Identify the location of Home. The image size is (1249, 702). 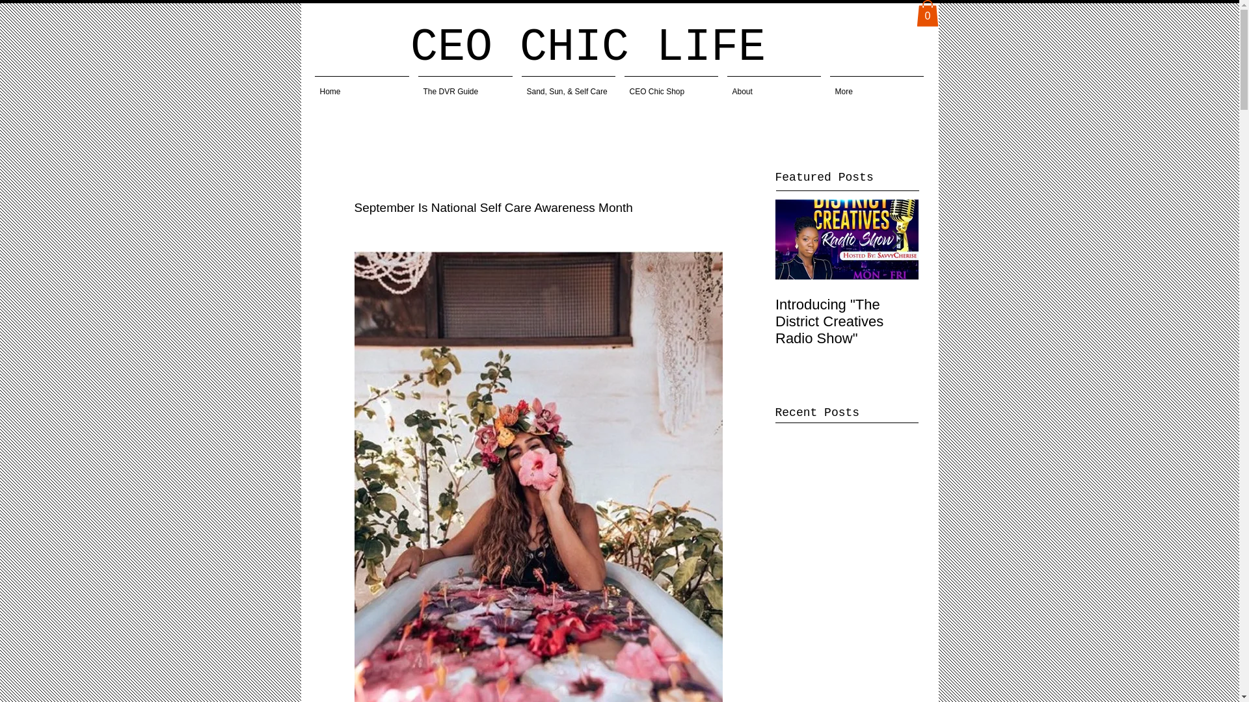
(362, 85).